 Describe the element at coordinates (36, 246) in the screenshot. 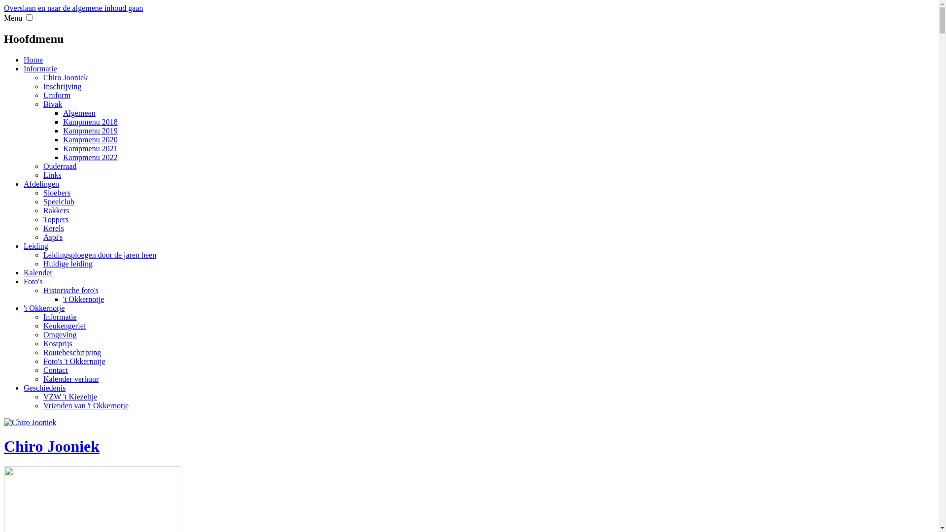

I see `Leiding` at that location.